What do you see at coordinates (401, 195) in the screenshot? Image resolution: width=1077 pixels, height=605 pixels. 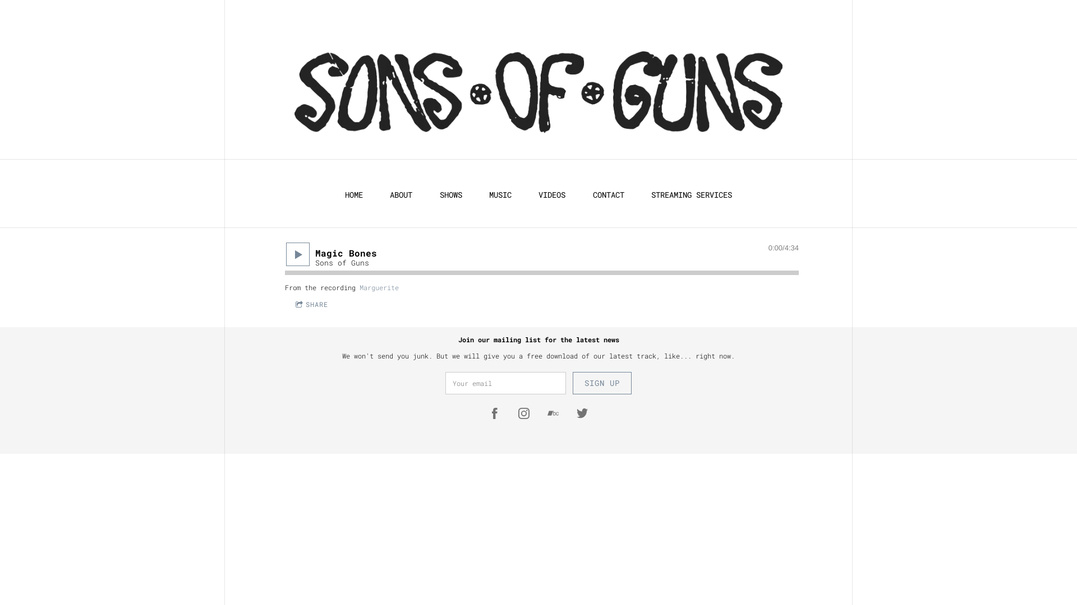 I see `ABOUT` at bounding box center [401, 195].